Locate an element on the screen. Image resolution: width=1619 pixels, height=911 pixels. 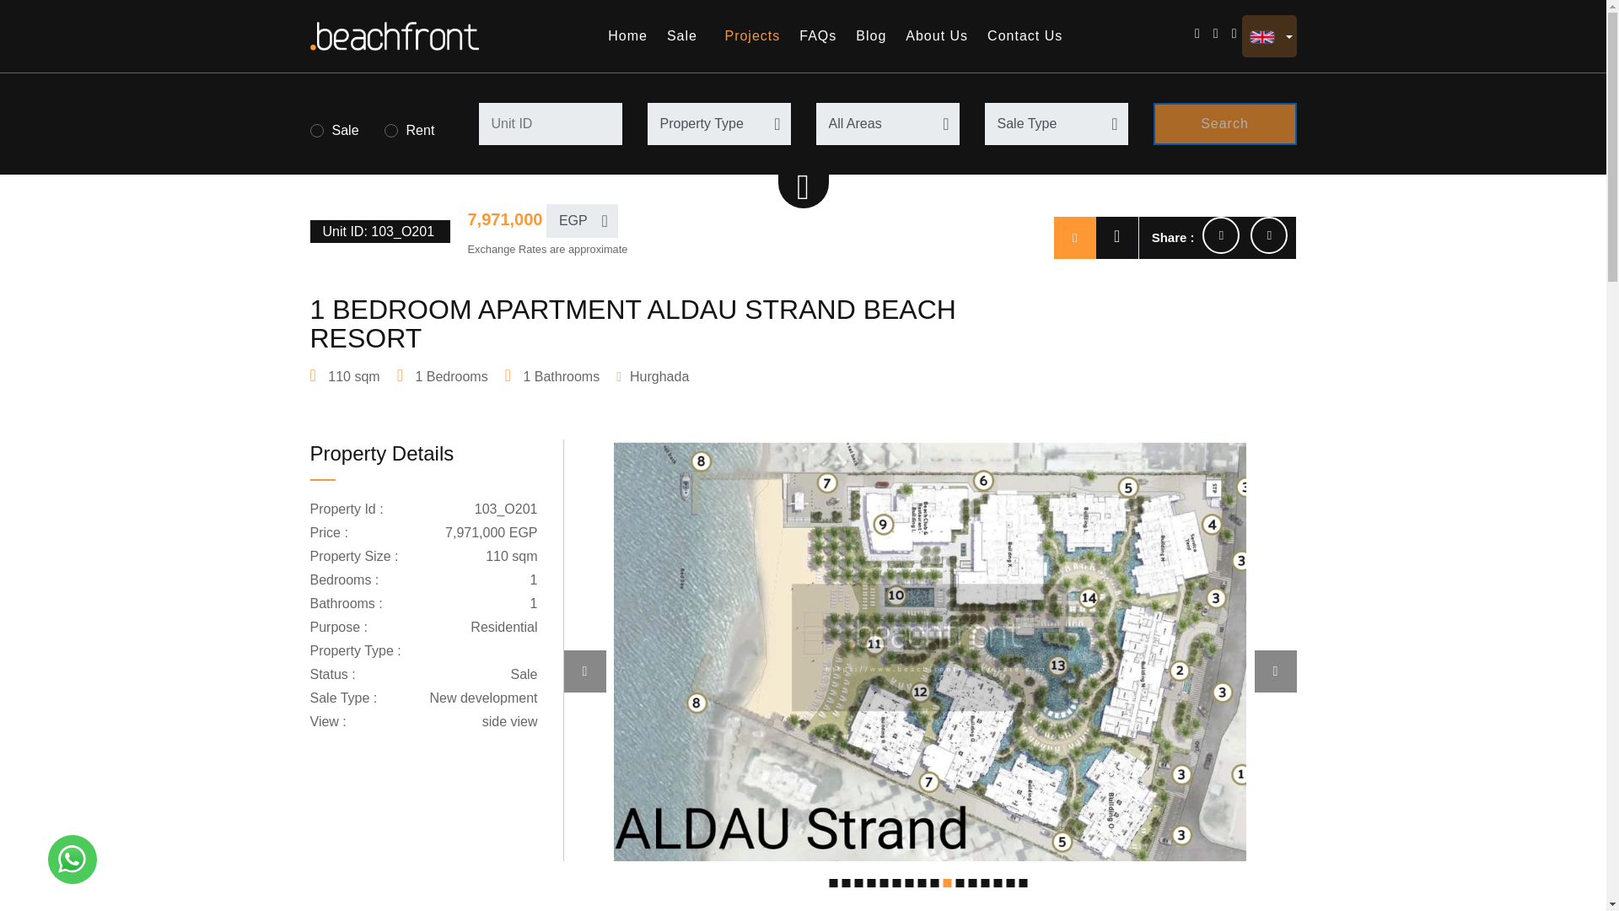
Contact Us is located at coordinates (1028, 35).